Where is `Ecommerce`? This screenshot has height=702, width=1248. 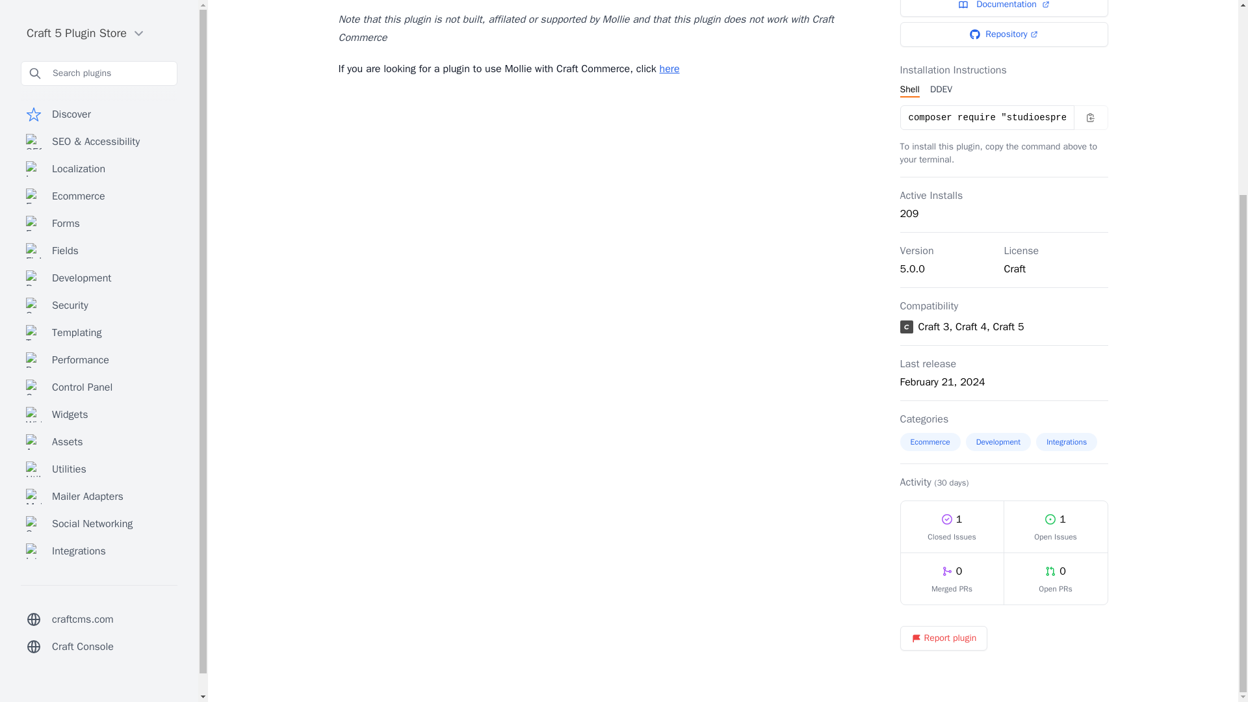
Ecommerce is located at coordinates (929, 442).